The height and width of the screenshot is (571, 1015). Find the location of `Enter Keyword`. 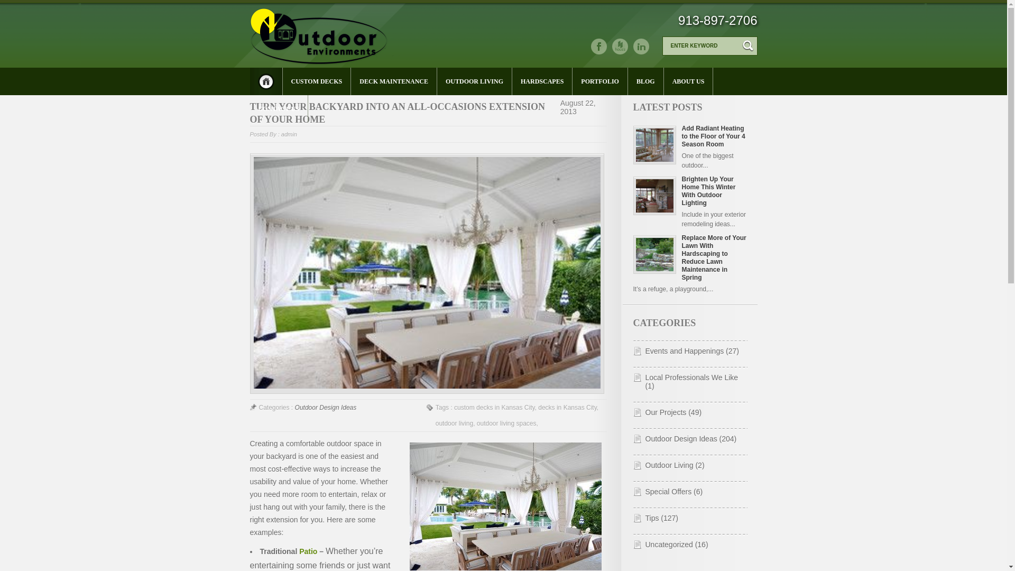

Enter Keyword is located at coordinates (702, 45).